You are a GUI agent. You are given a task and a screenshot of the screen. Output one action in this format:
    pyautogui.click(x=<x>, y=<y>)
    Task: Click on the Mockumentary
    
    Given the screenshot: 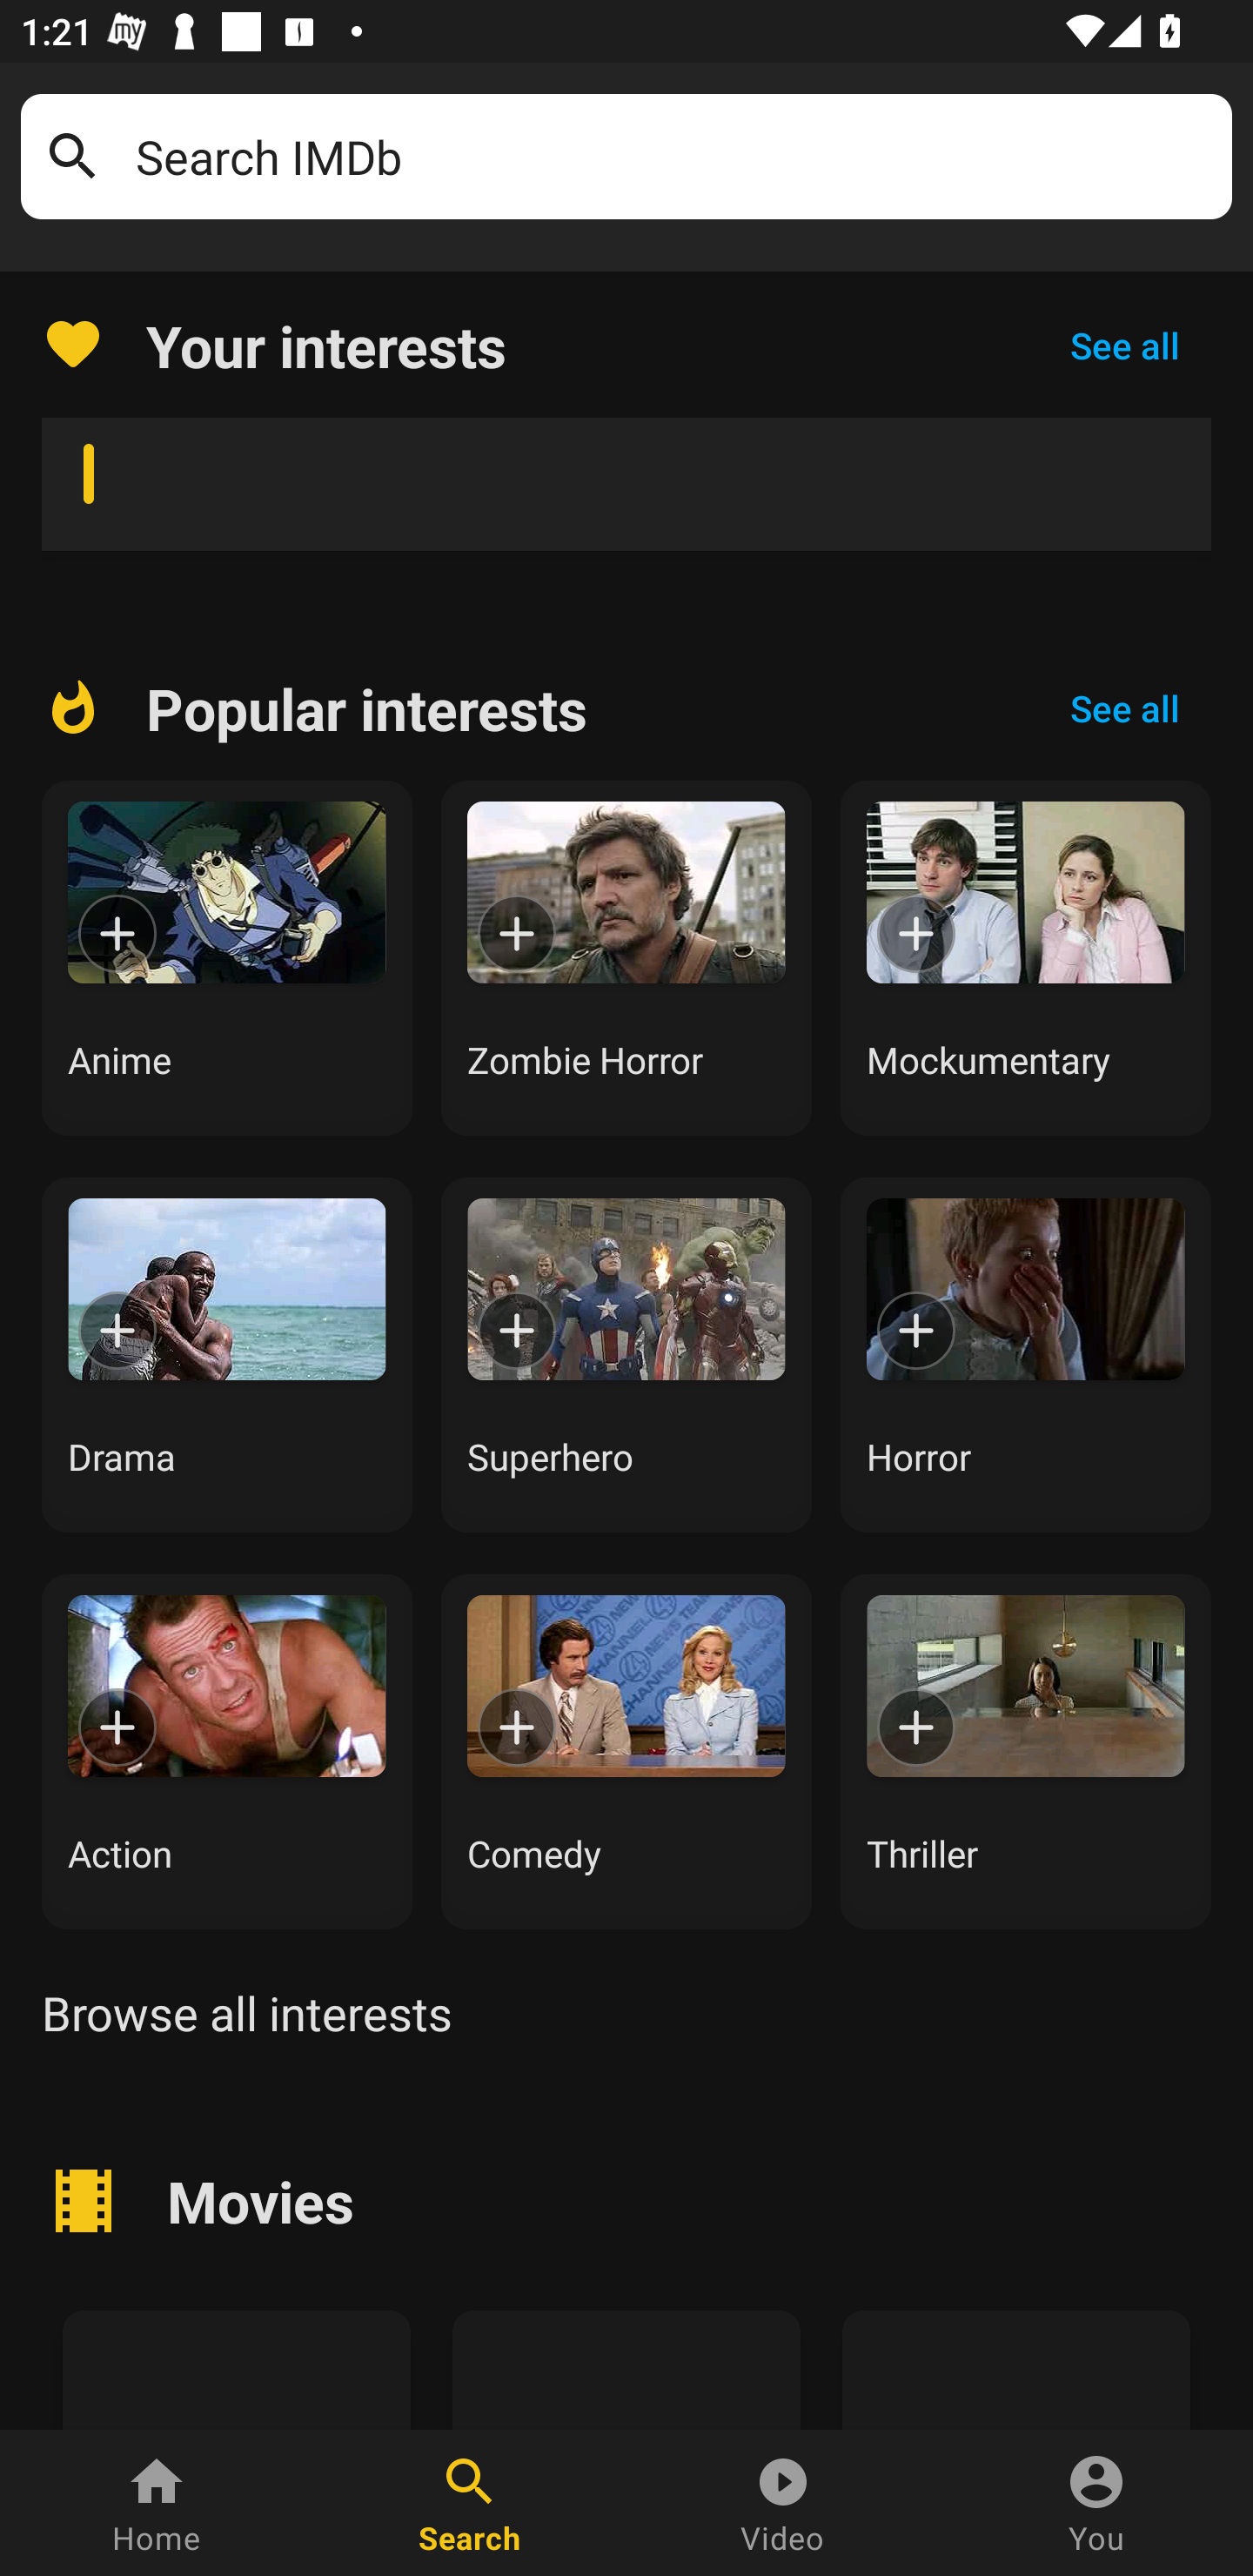 What is the action you would take?
    pyautogui.click(x=1026, y=958)
    